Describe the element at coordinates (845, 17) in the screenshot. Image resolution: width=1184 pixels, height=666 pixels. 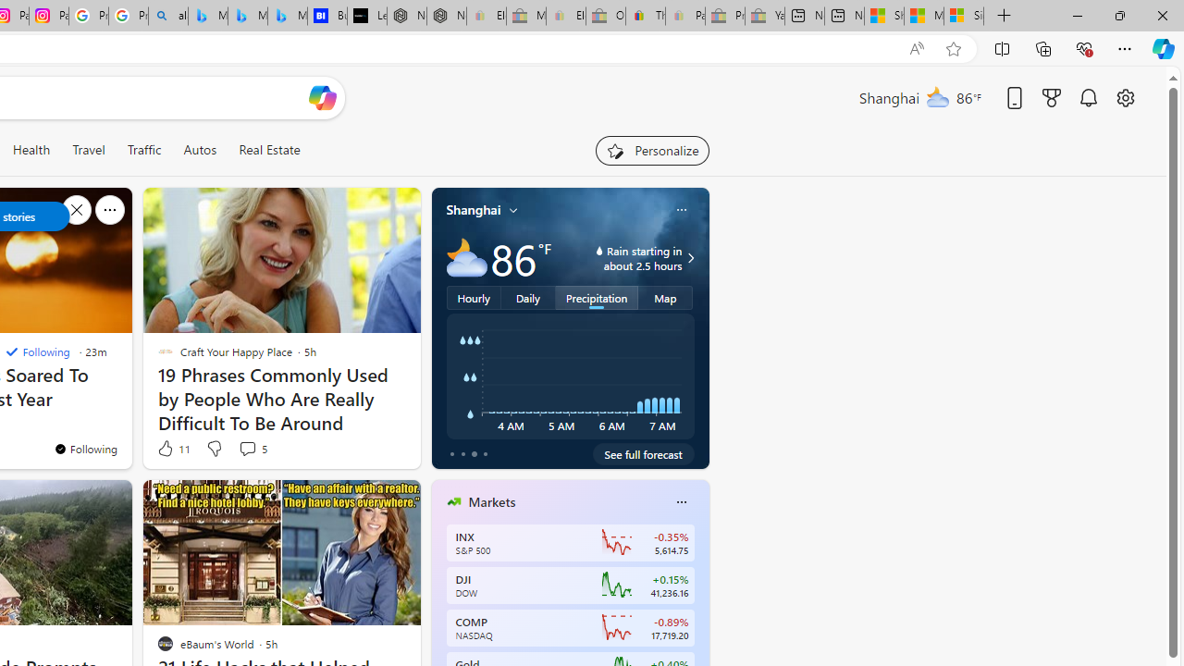
I see `New tab` at that location.